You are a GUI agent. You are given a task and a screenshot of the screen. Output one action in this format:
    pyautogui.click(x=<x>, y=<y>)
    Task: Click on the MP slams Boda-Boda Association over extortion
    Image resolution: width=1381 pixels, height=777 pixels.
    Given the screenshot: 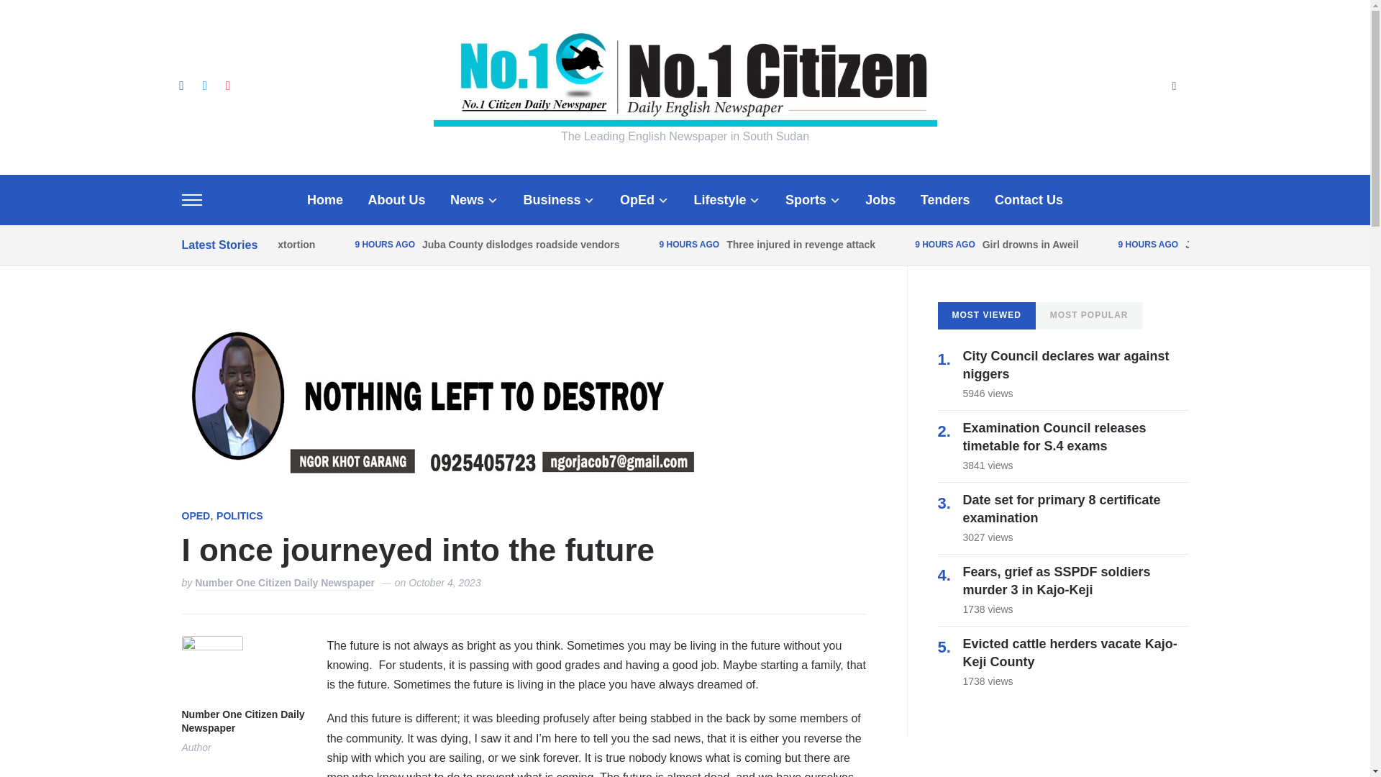 What is the action you would take?
    pyautogui.click(x=199, y=244)
    